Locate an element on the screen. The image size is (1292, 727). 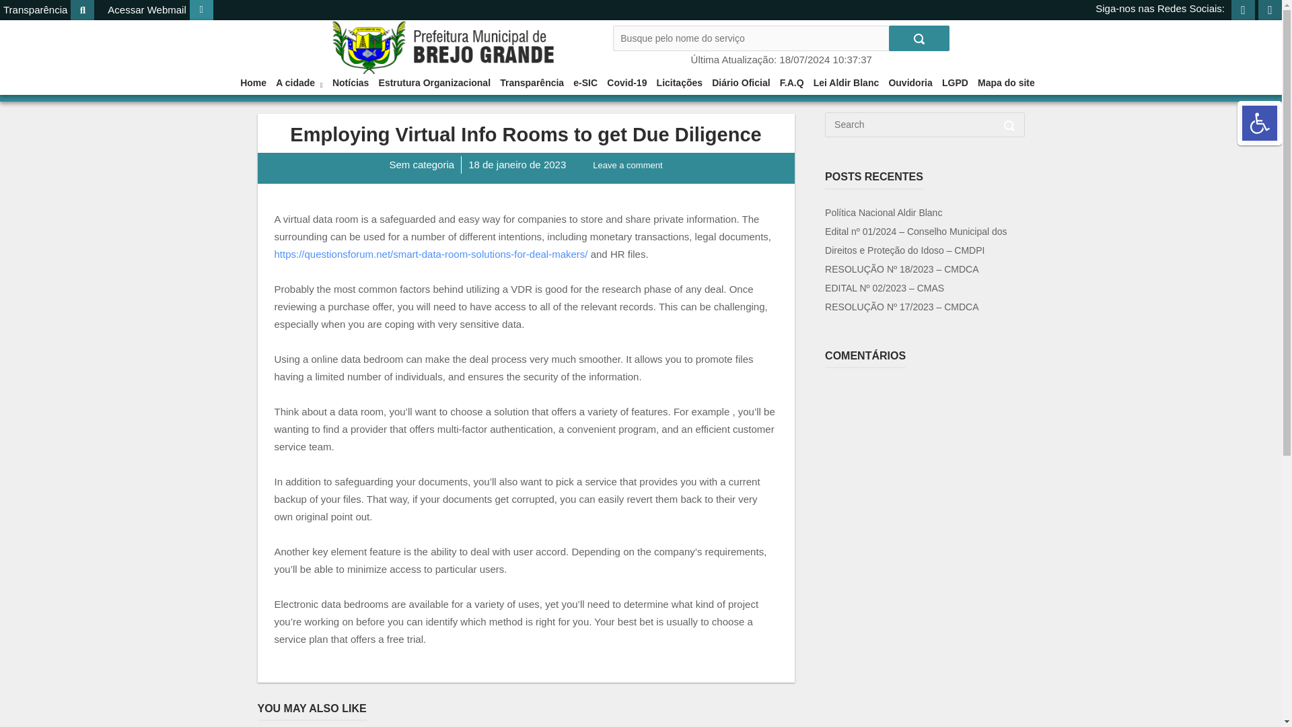
Covid-19 is located at coordinates (627, 82).